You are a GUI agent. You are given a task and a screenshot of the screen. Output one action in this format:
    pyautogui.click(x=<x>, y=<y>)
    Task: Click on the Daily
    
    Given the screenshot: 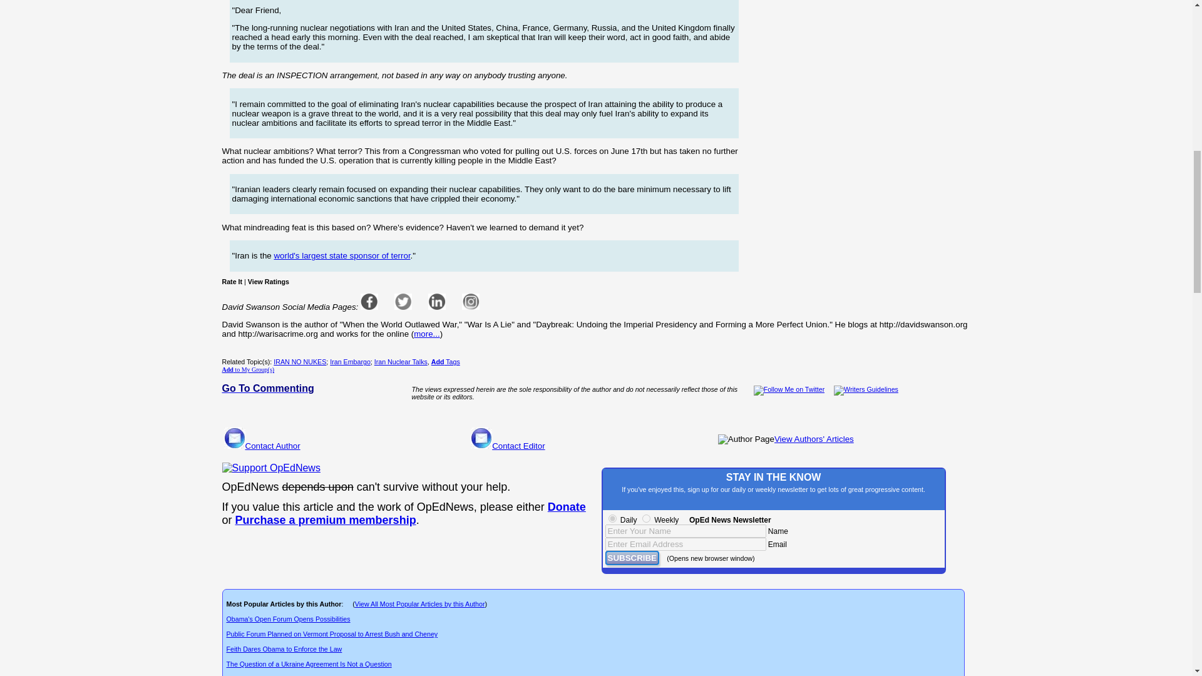 What is the action you would take?
    pyautogui.click(x=612, y=518)
    